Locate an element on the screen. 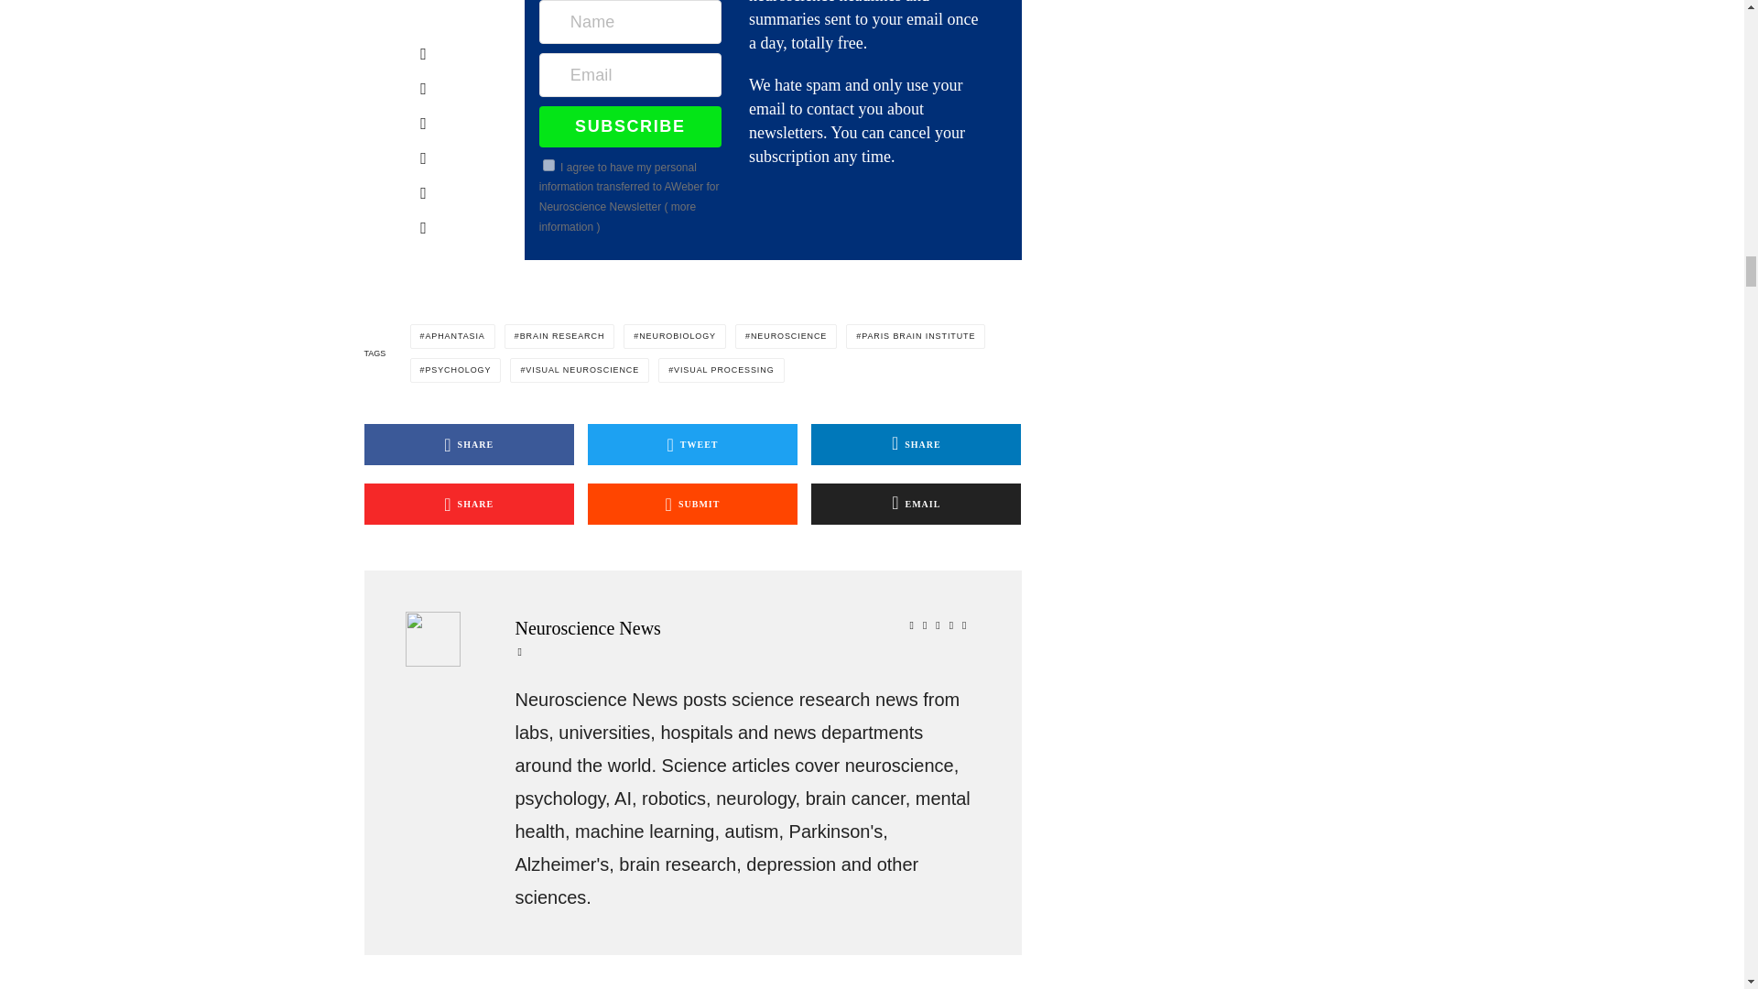 Image resolution: width=1758 pixels, height=989 pixels. PSYCHOLOGY is located at coordinates (455, 370).